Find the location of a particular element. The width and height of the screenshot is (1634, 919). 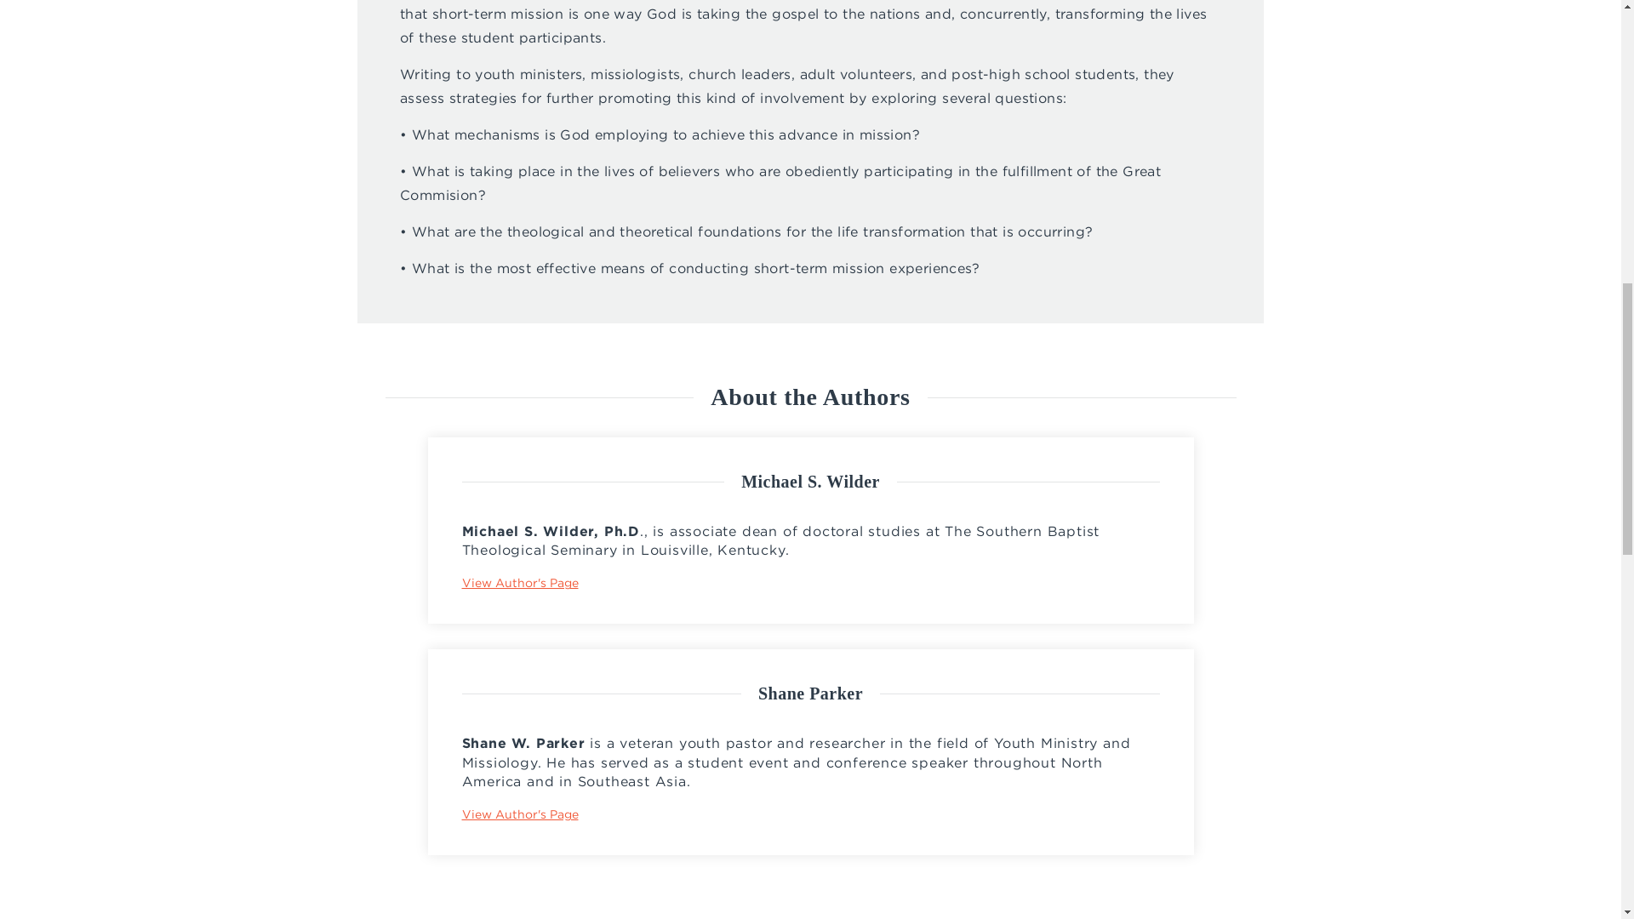

View Author's Page is located at coordinates (519, 583).